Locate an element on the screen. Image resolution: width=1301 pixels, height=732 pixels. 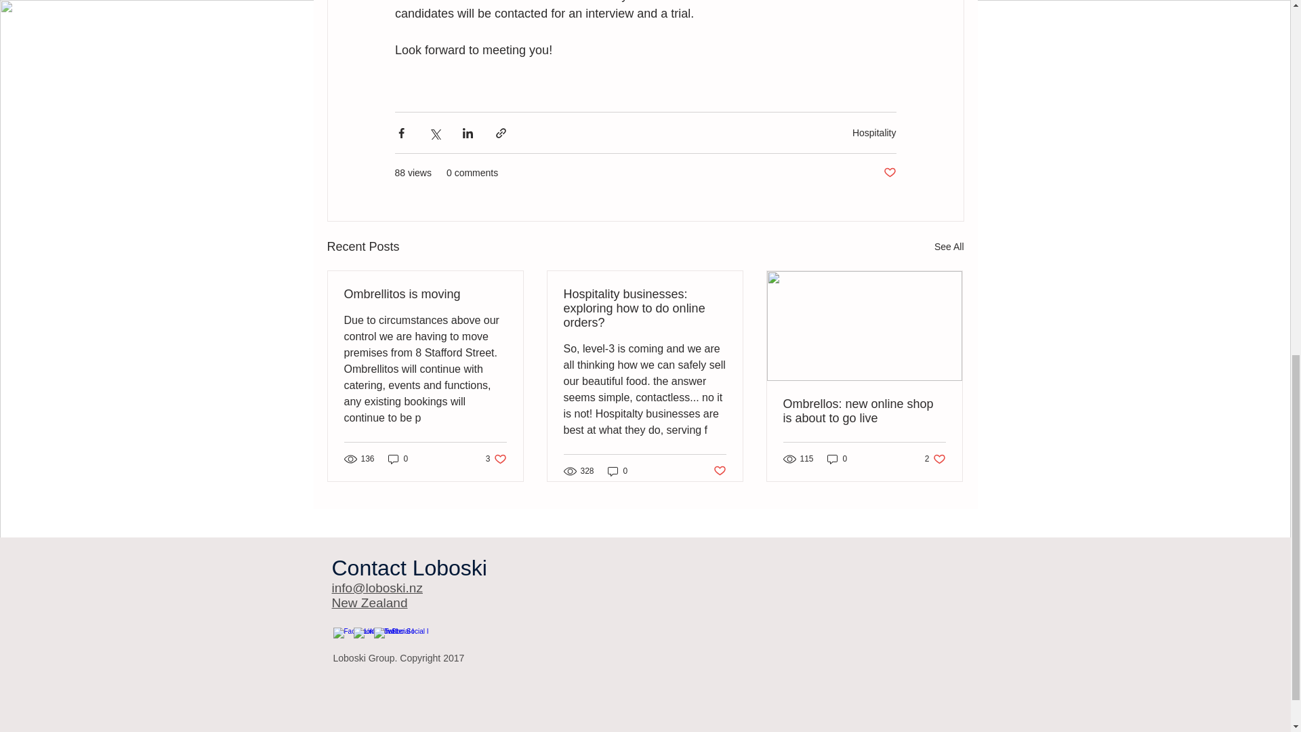
Hospitality is located at coordinates (838, 459).